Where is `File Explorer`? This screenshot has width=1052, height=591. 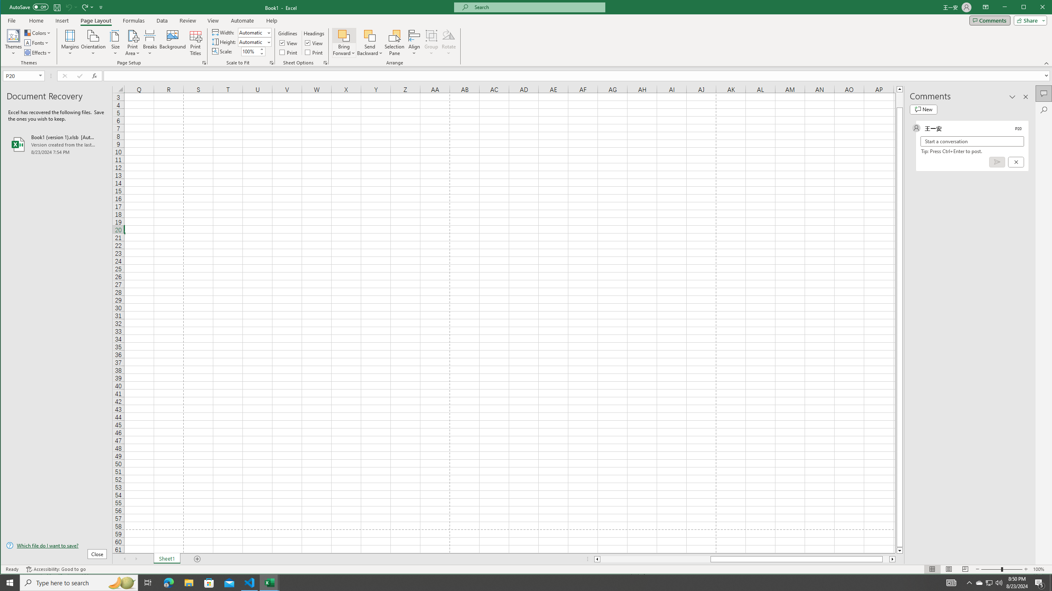
File Explorer is located at coordinates (189, 583).